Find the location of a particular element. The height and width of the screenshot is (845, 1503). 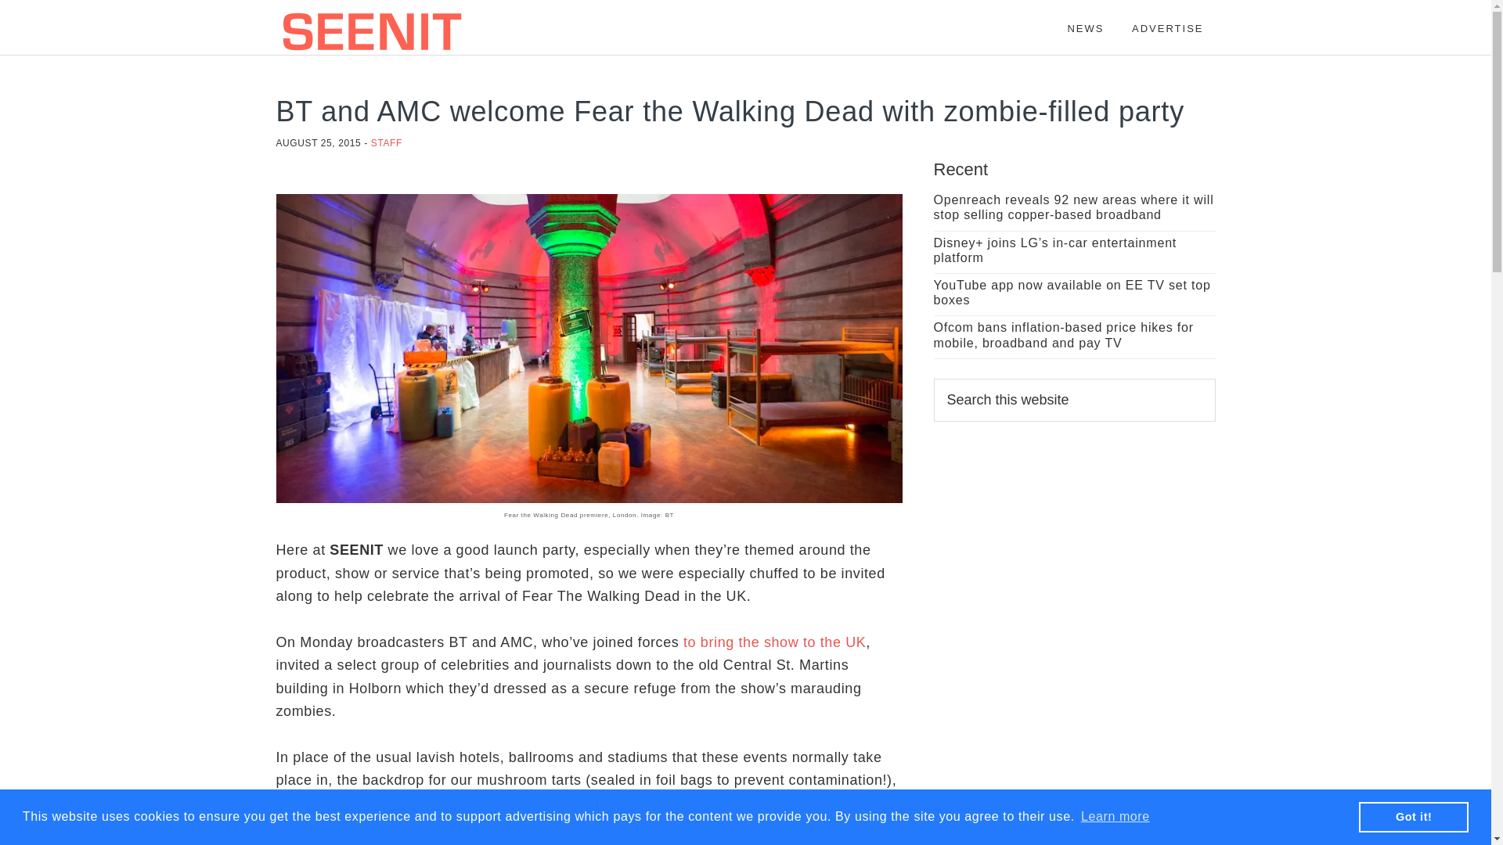

STAFF is located at coordinates (387, 143).